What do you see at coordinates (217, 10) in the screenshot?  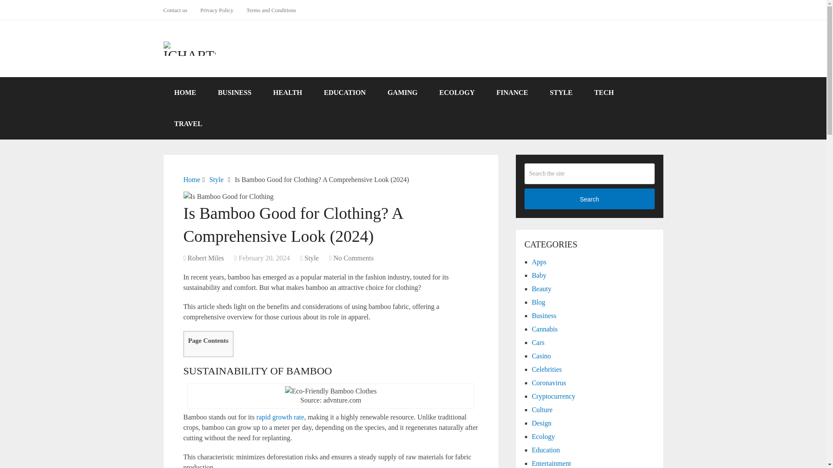 I see `Privacy Policy` at bounding box center [217, 10].